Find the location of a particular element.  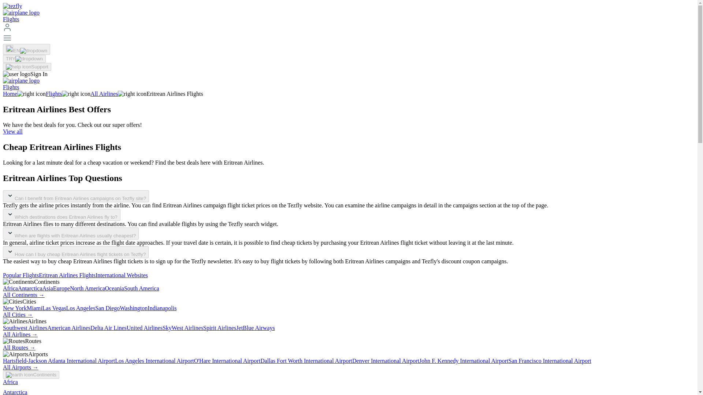

Southwest Airlines is located at coordinates (25, 328).